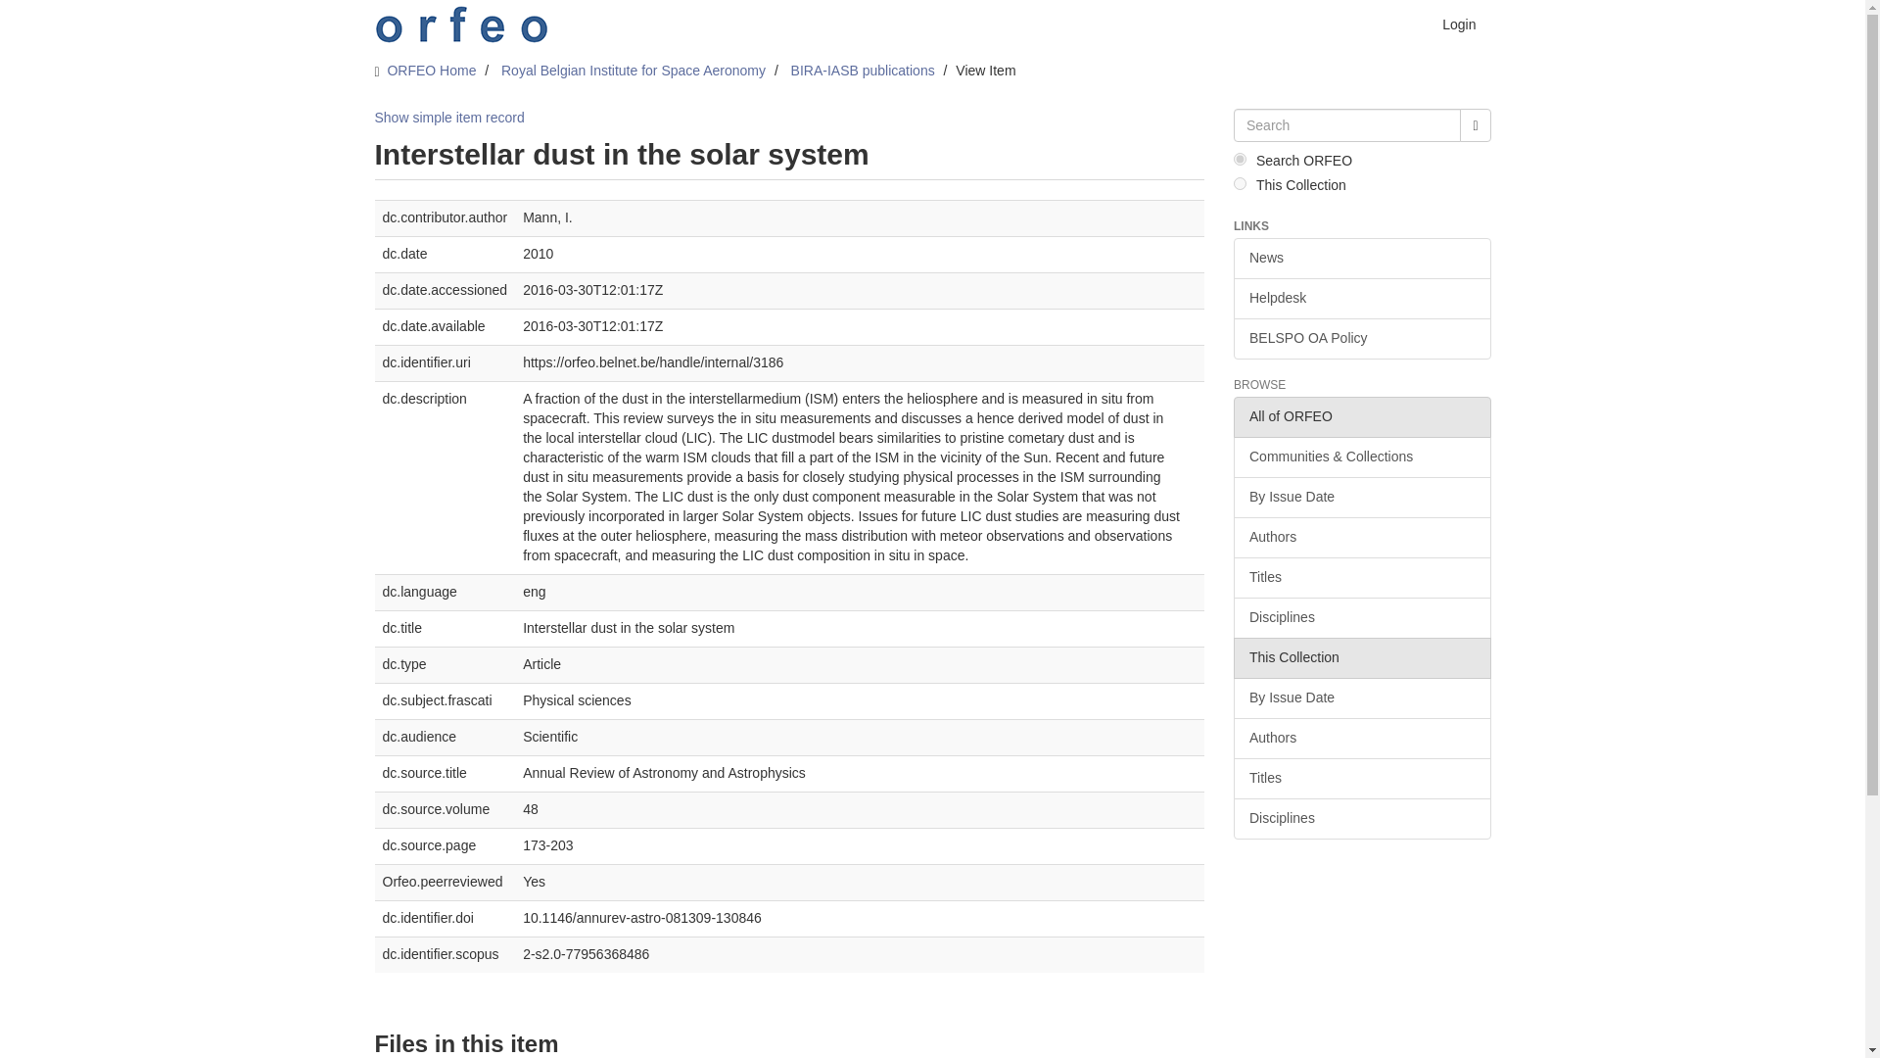  Describe the element at coordinates (1475, 125) in the screenshot. I see `Go` at that location.